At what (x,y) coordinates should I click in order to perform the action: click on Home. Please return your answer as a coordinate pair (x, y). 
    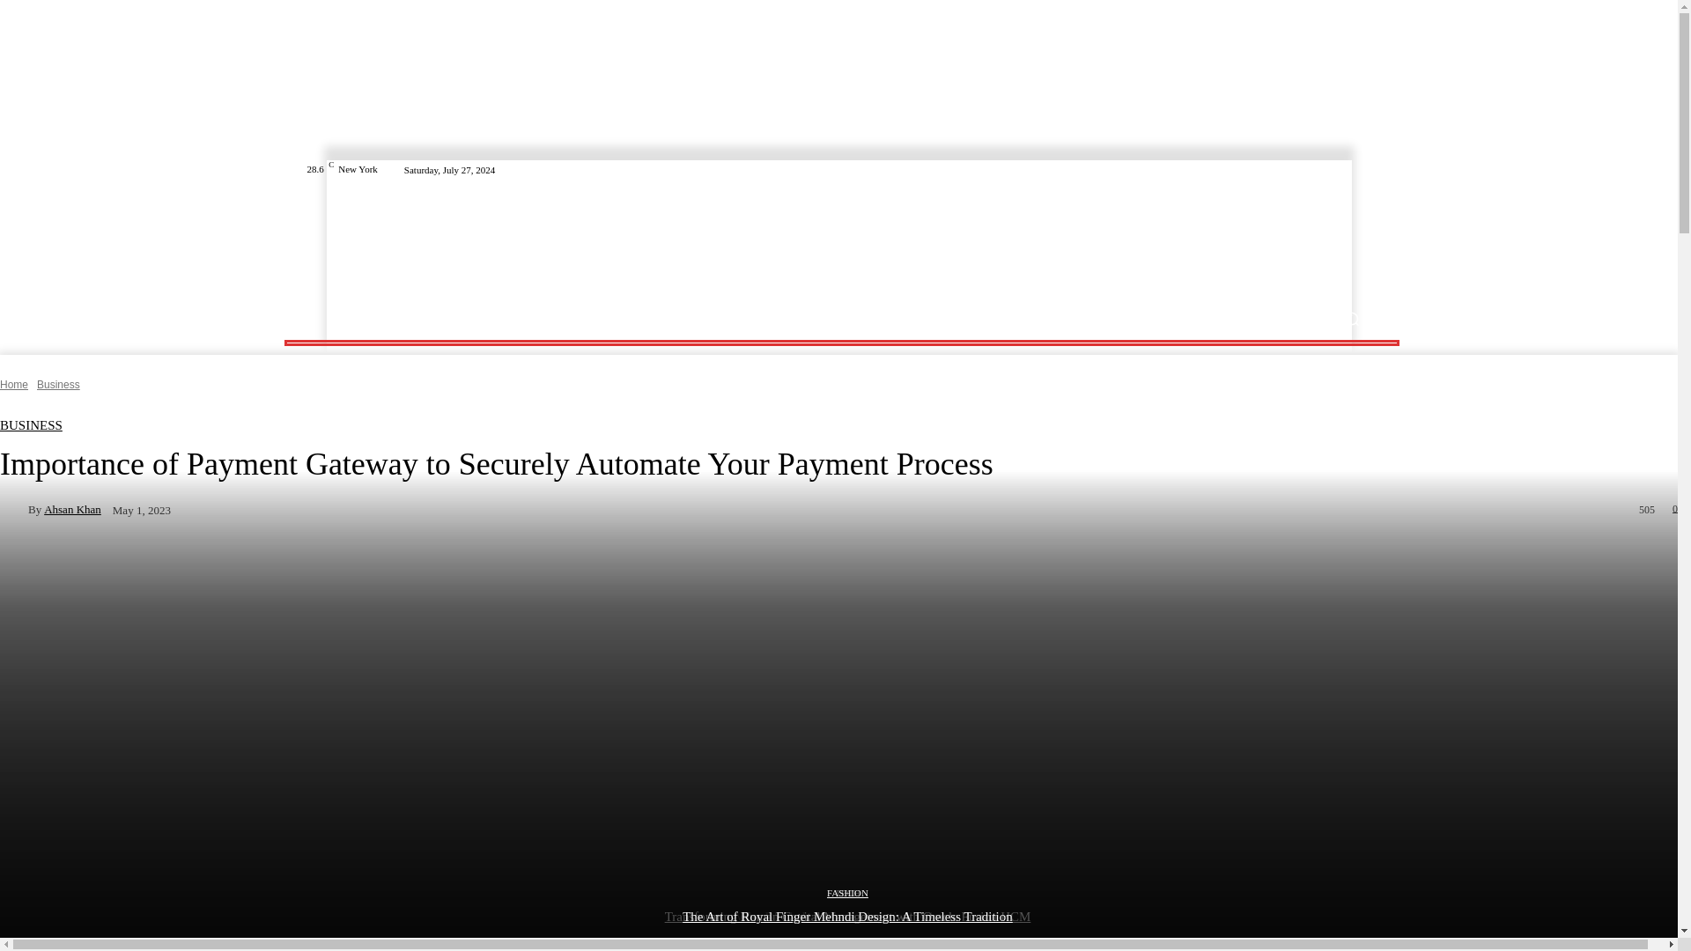
    Looking at the image, I should click on (356, 319).